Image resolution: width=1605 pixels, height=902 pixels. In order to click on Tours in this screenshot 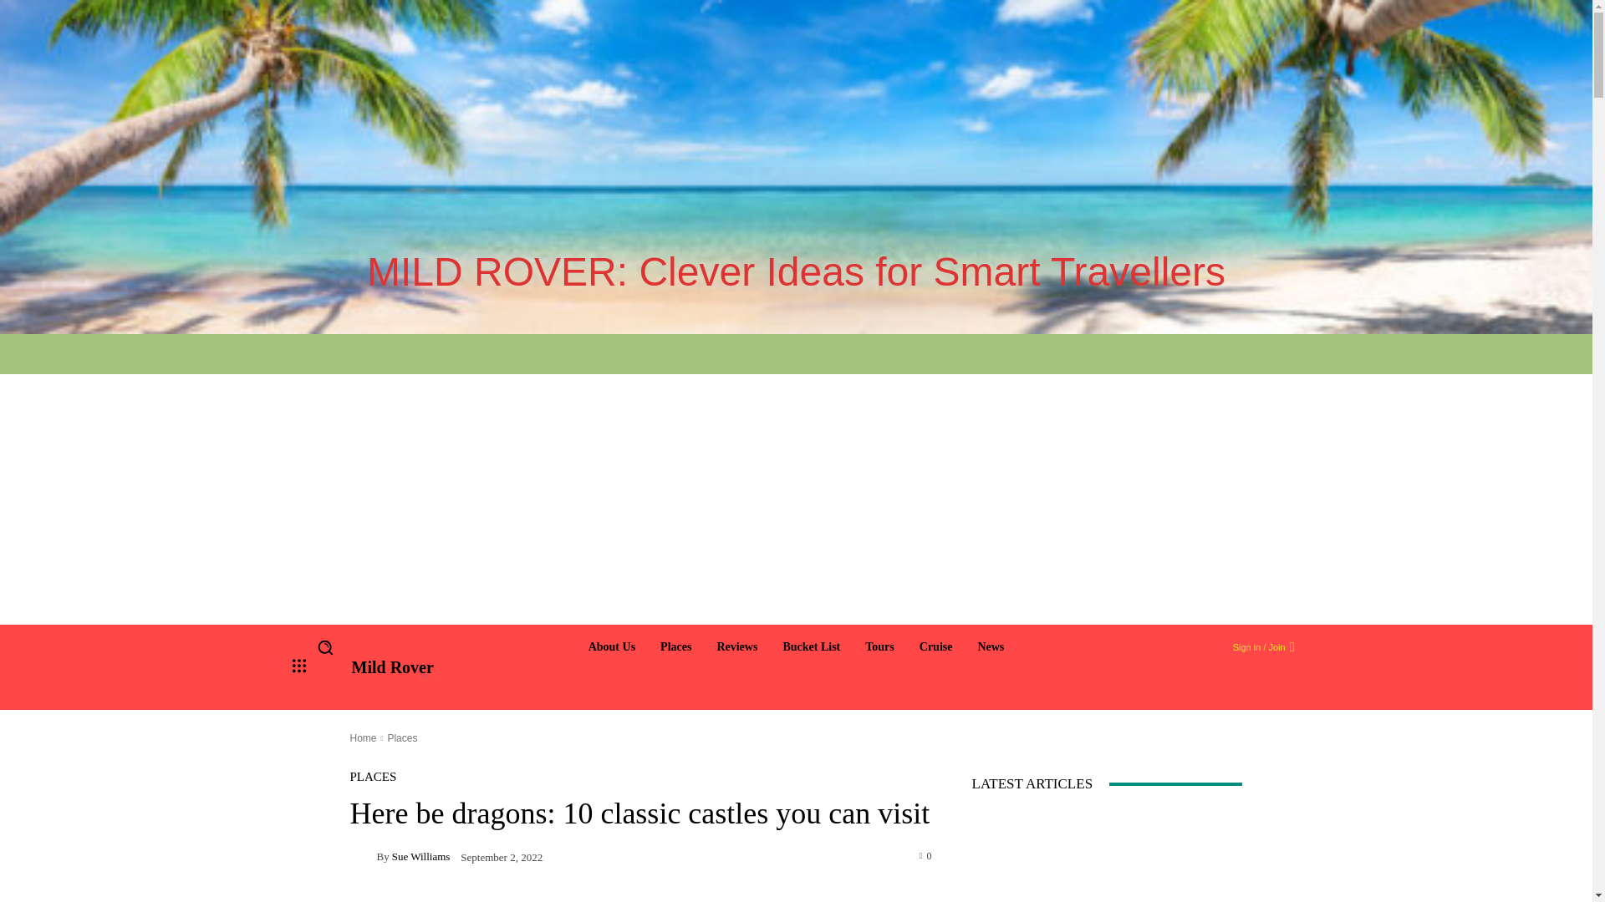, I will do `click(879, 647)`.